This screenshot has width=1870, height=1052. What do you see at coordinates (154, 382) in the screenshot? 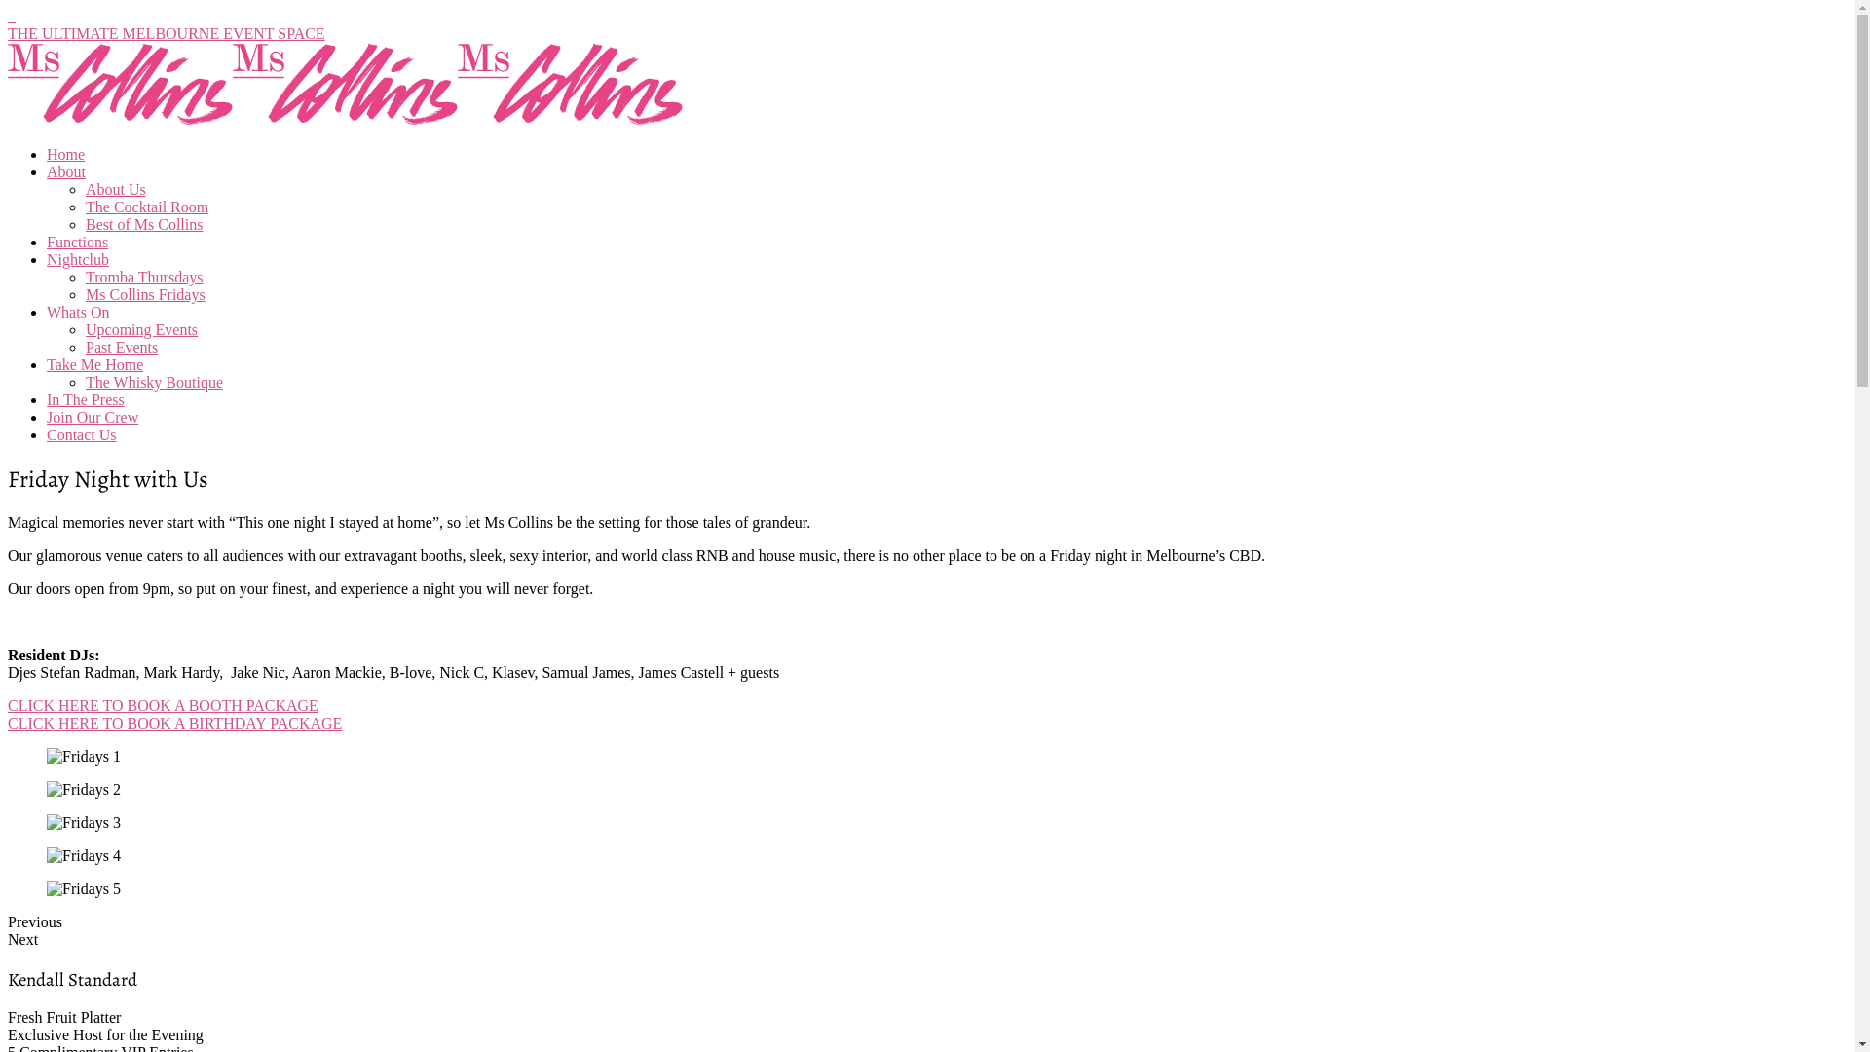
I see `The Whisky Boutique` at bounding box center [154, 382].